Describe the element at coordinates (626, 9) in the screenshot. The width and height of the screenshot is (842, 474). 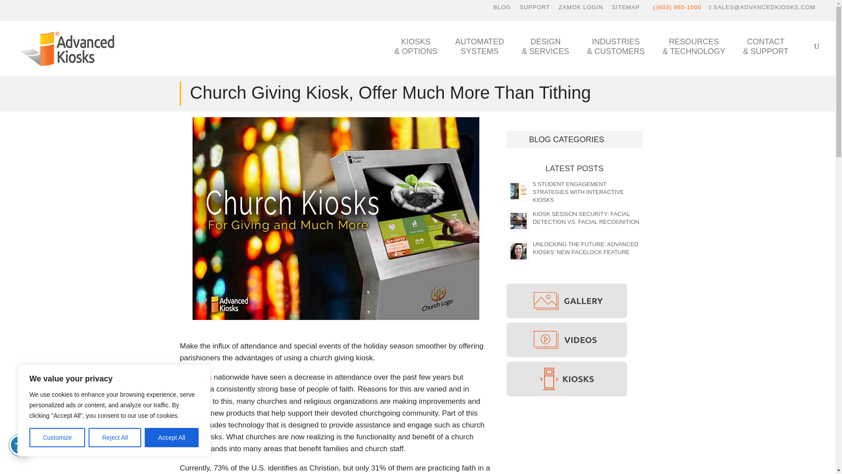
I see `SITEMAP` at that location.